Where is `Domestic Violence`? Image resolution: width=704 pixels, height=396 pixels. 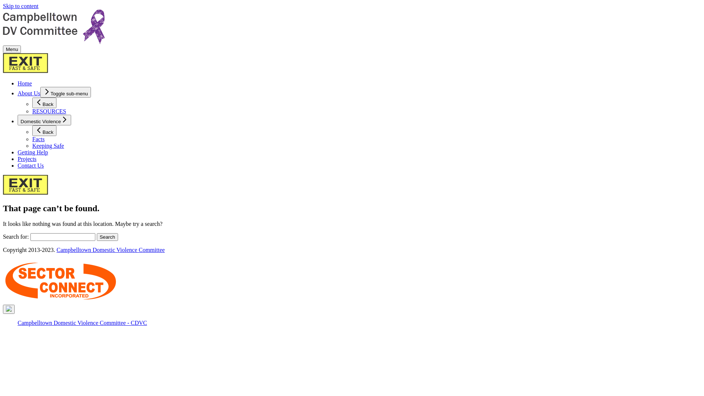 Domestic Violence is located at coordinates (44, 120).